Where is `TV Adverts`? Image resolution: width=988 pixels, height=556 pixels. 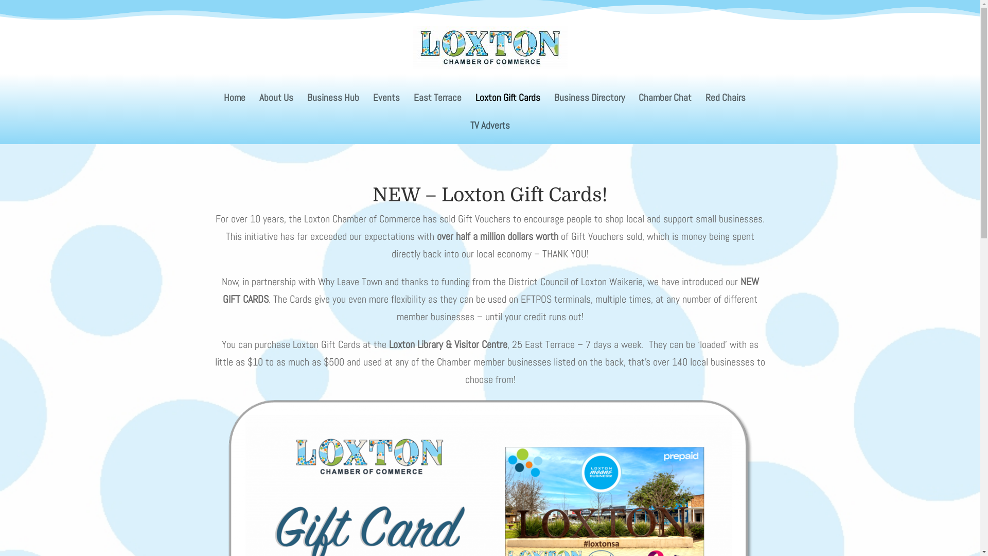
TV Adverts is located at coordinates (490, 133).